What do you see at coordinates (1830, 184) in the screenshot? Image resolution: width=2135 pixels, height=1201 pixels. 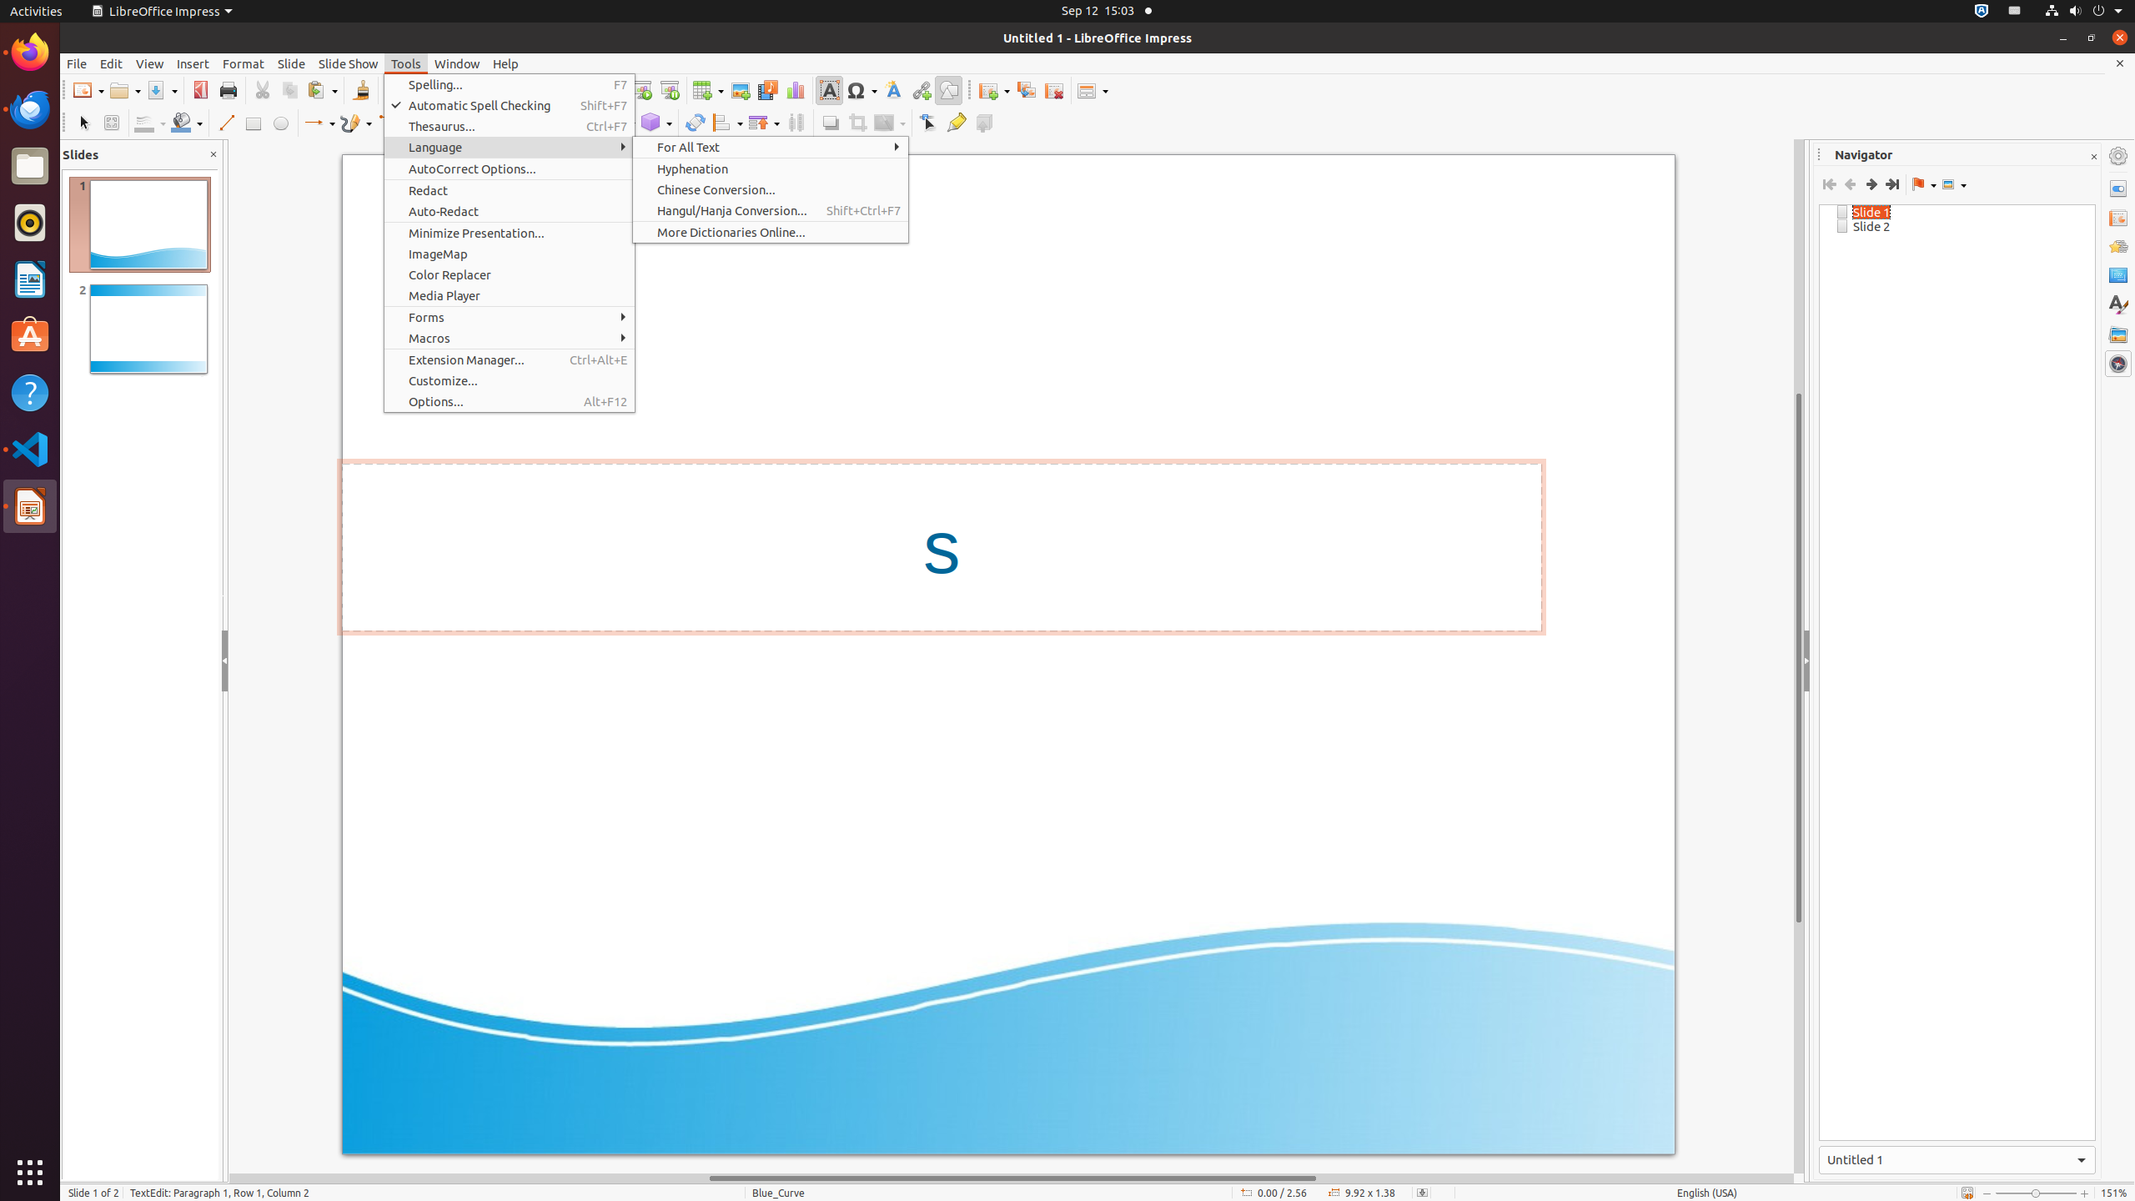 I see `First Slide` at bounding box center [1830, 184].